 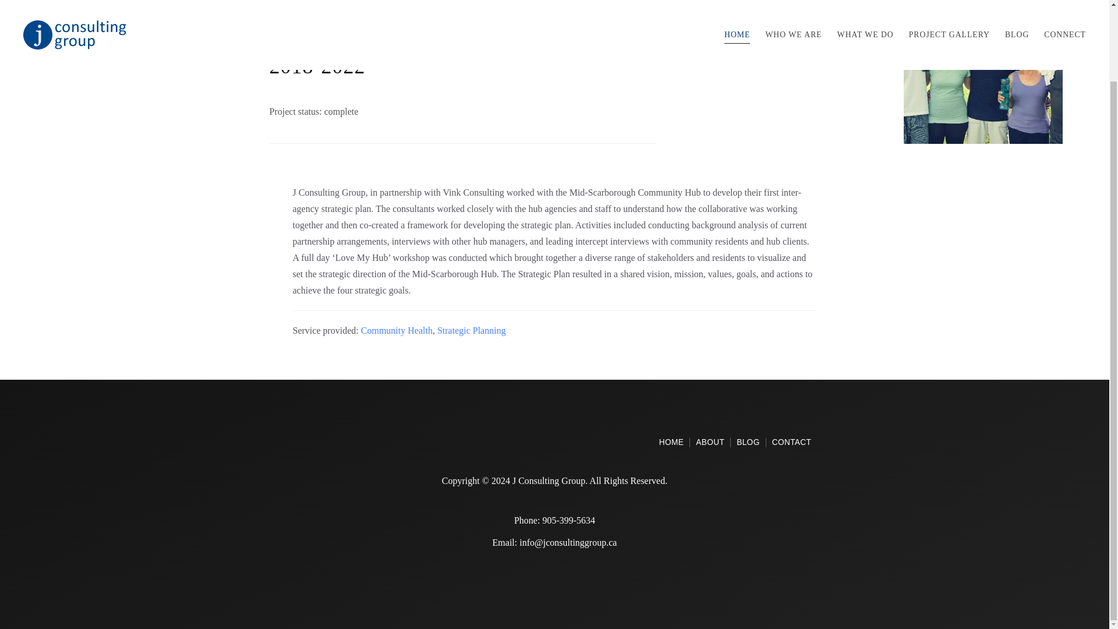 I want to click on ABOUT, so click(x=734, y=443).